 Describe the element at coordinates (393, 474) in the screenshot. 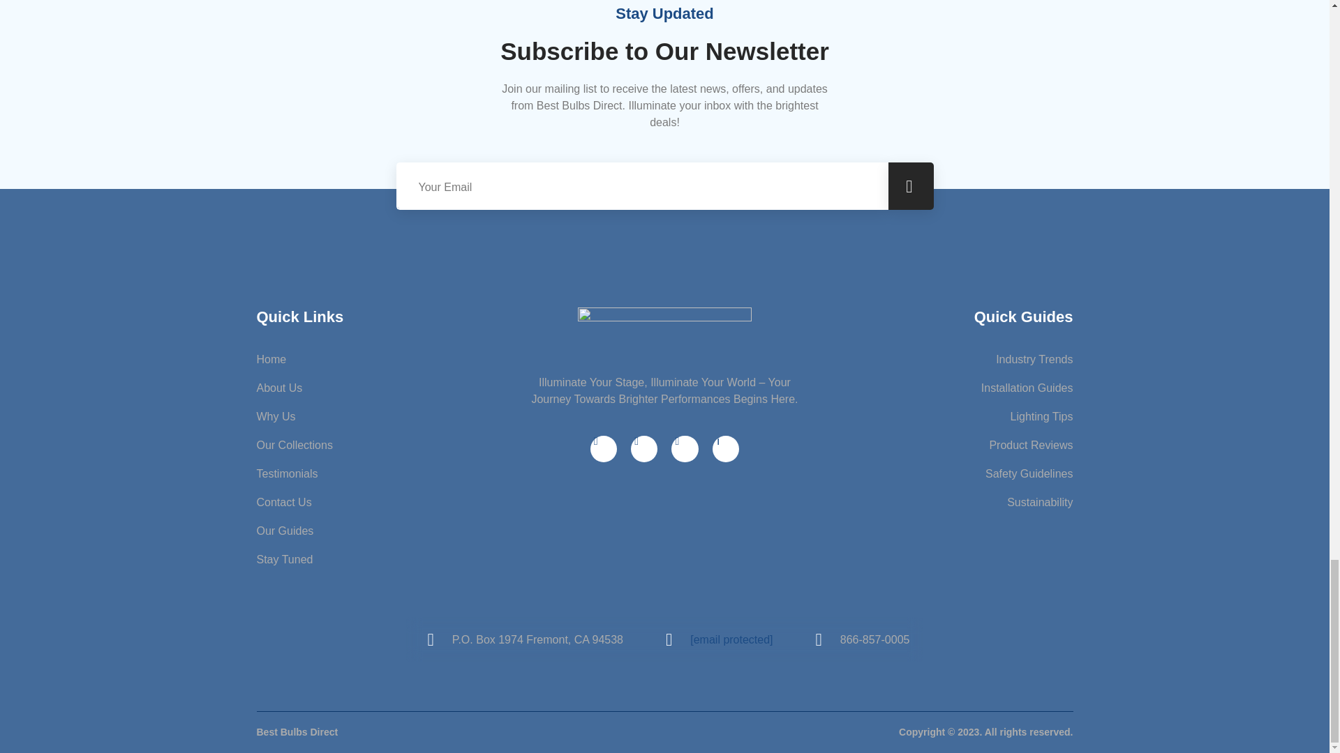

I see `Testimonials` at that location.